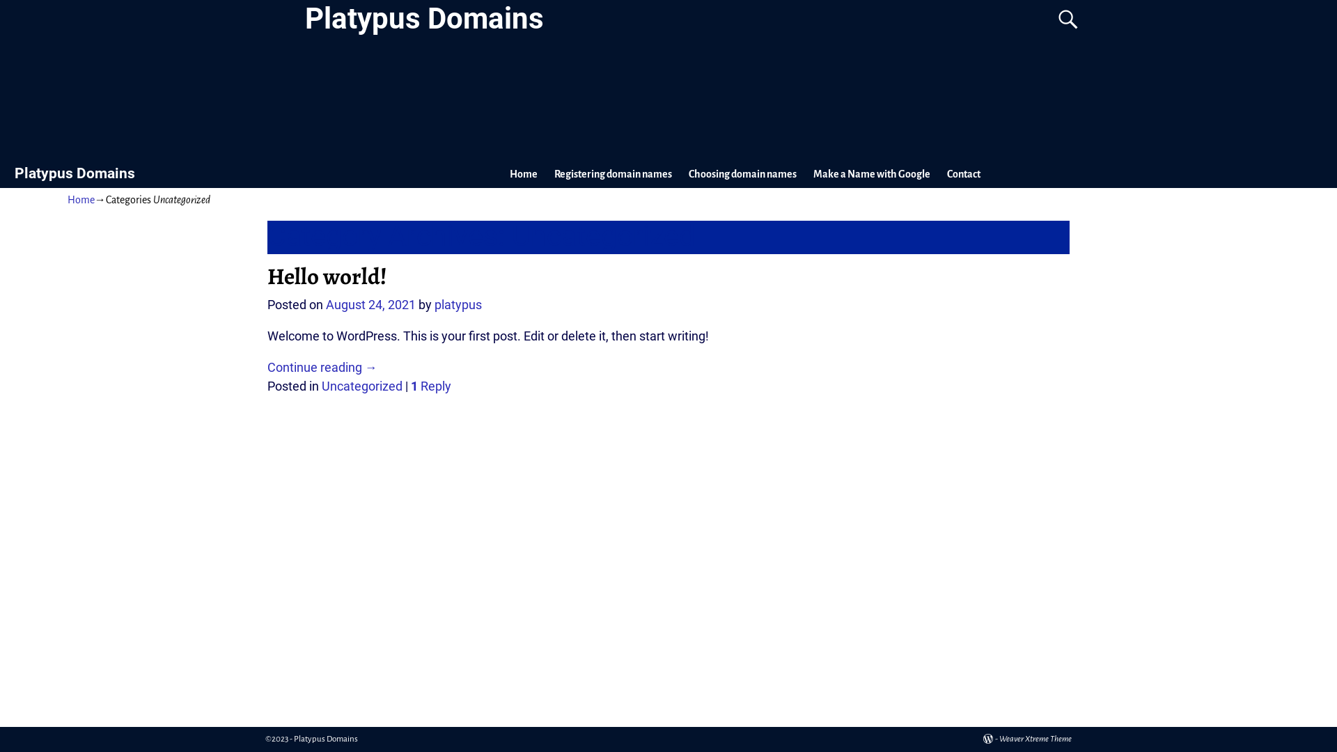 Image resolution: width=1337 pixels, height=752 pixels. I want to click on Contact, so click(964, 174).